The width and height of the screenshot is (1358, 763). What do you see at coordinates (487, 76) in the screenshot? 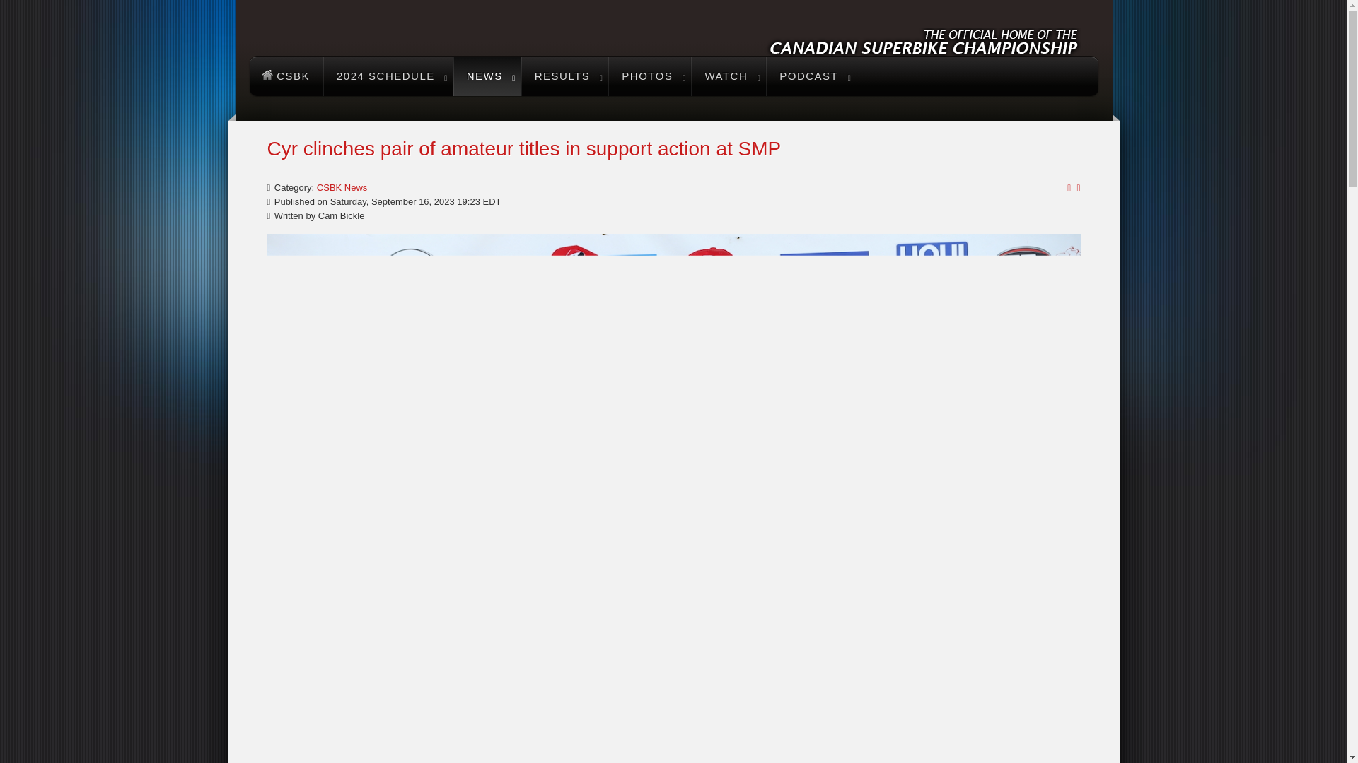
I see `NEWS` at bounding box center [487, 76].